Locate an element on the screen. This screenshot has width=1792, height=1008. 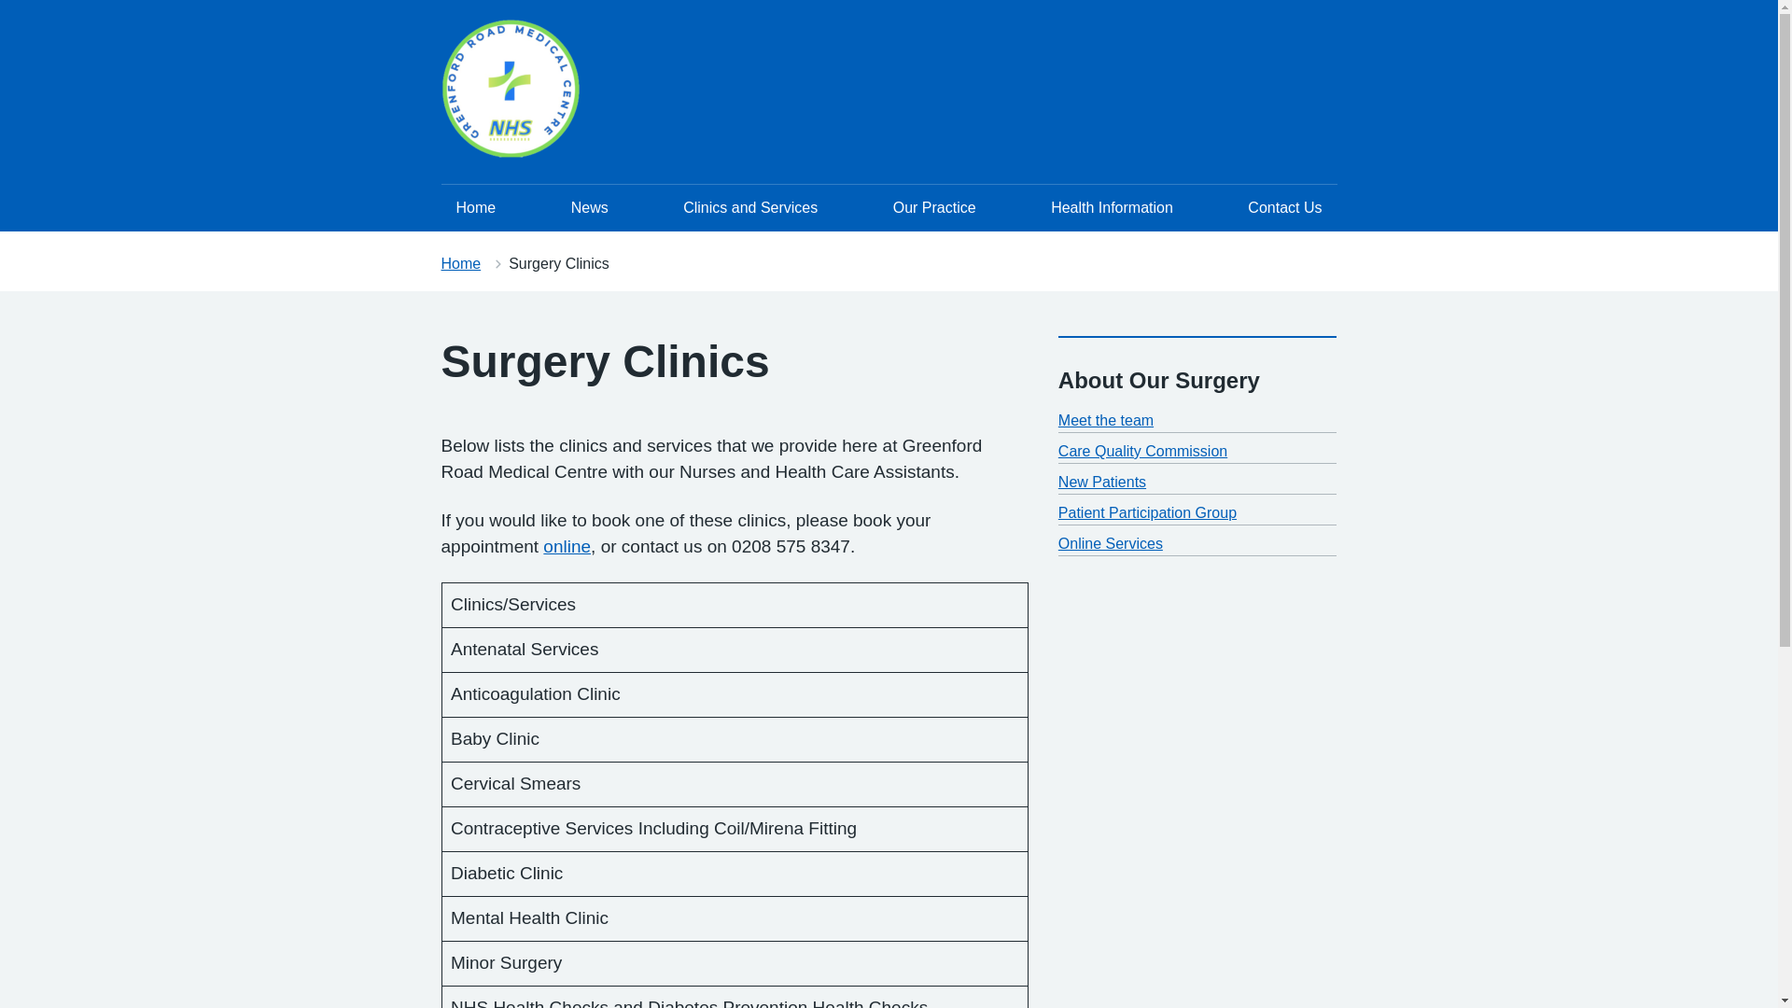
Contact Us is located at coordinates (1284, 207).